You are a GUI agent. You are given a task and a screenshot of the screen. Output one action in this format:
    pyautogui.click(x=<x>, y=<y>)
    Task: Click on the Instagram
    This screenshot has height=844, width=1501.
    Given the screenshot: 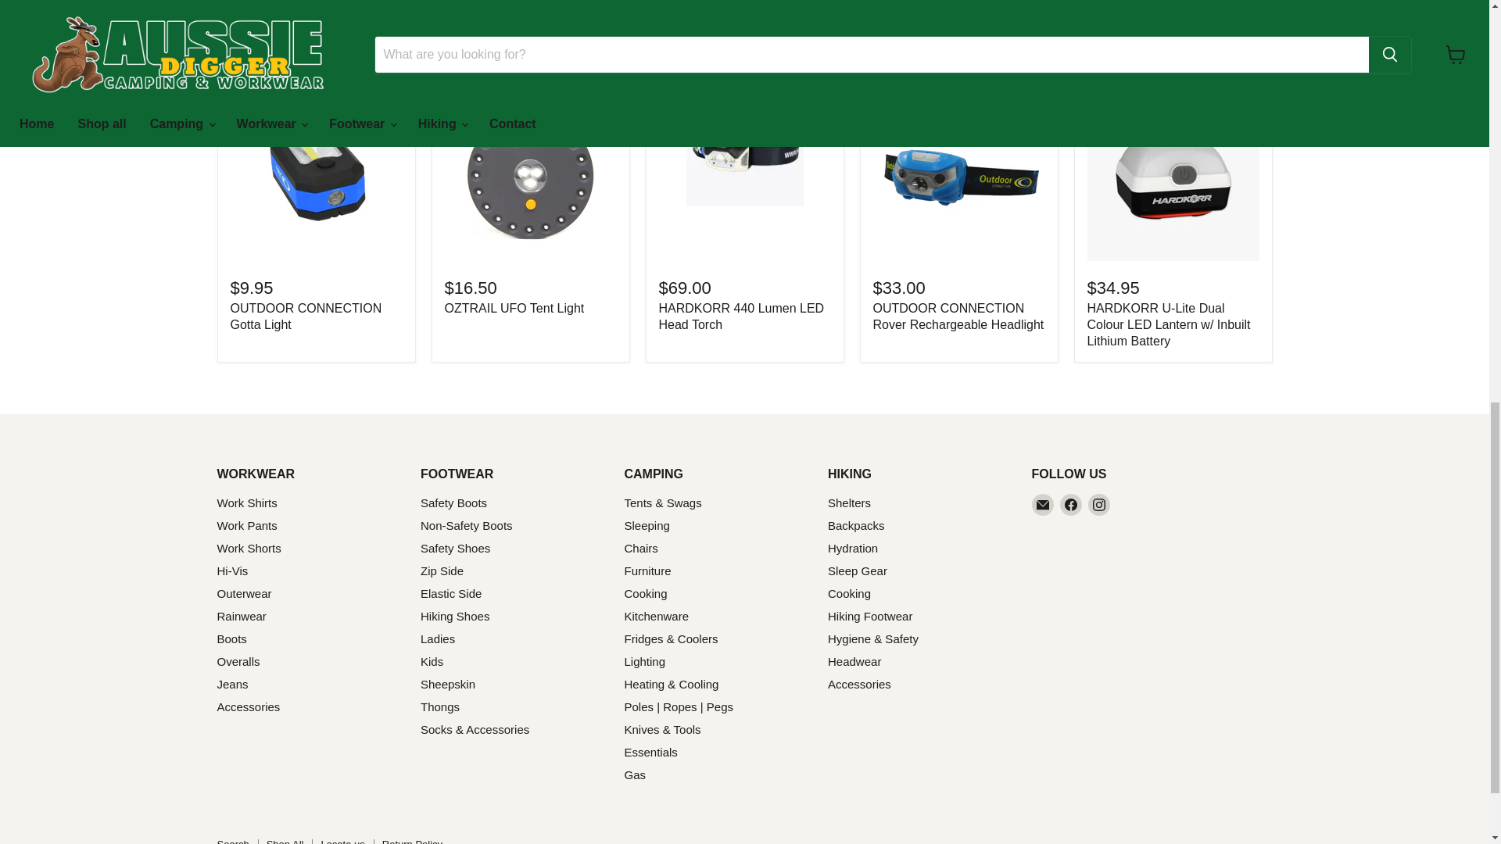 What is the action you would take?
    pyautogui.click(x=1099, y=504)
    